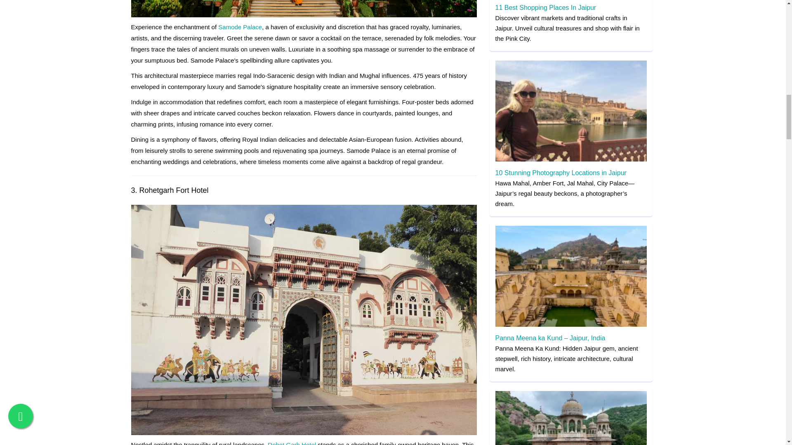 The width and height of the screenshot is (792, 445). I want to click on Rohet Garh Hotel, so click(292, 443).